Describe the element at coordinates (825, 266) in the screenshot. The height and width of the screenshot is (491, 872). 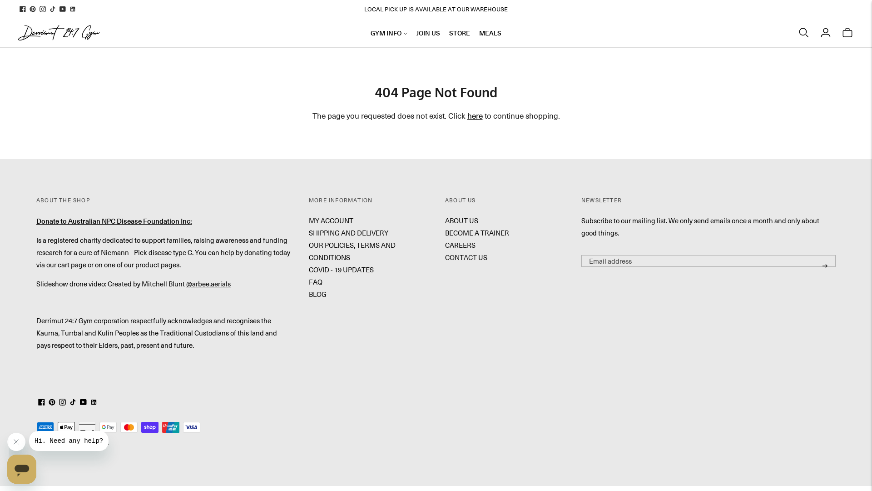
I see `Subscribe` at that location.